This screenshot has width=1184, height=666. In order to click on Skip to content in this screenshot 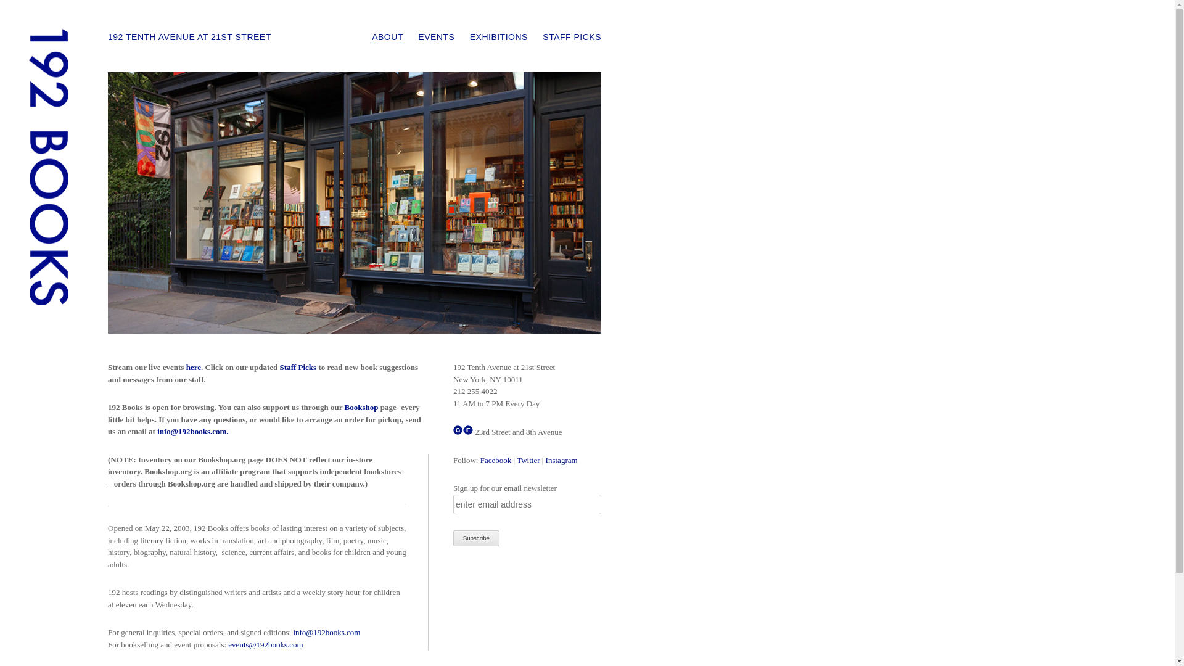, I will do `click(401, 39)`.